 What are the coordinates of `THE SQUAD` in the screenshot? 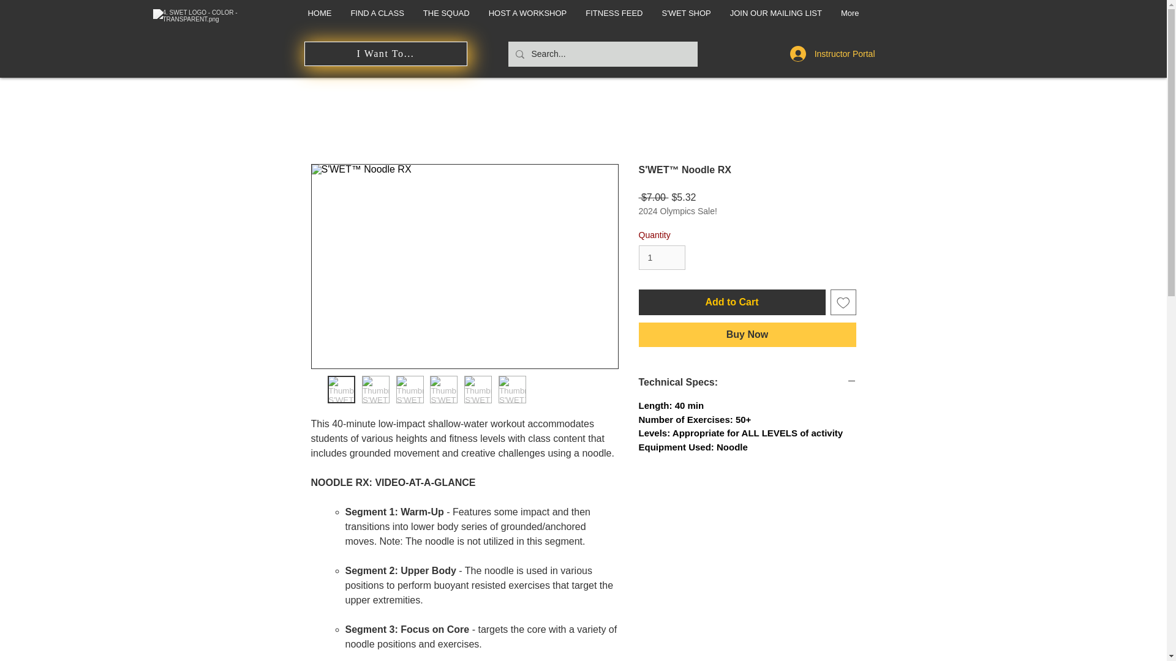 It's located at (446, 18).